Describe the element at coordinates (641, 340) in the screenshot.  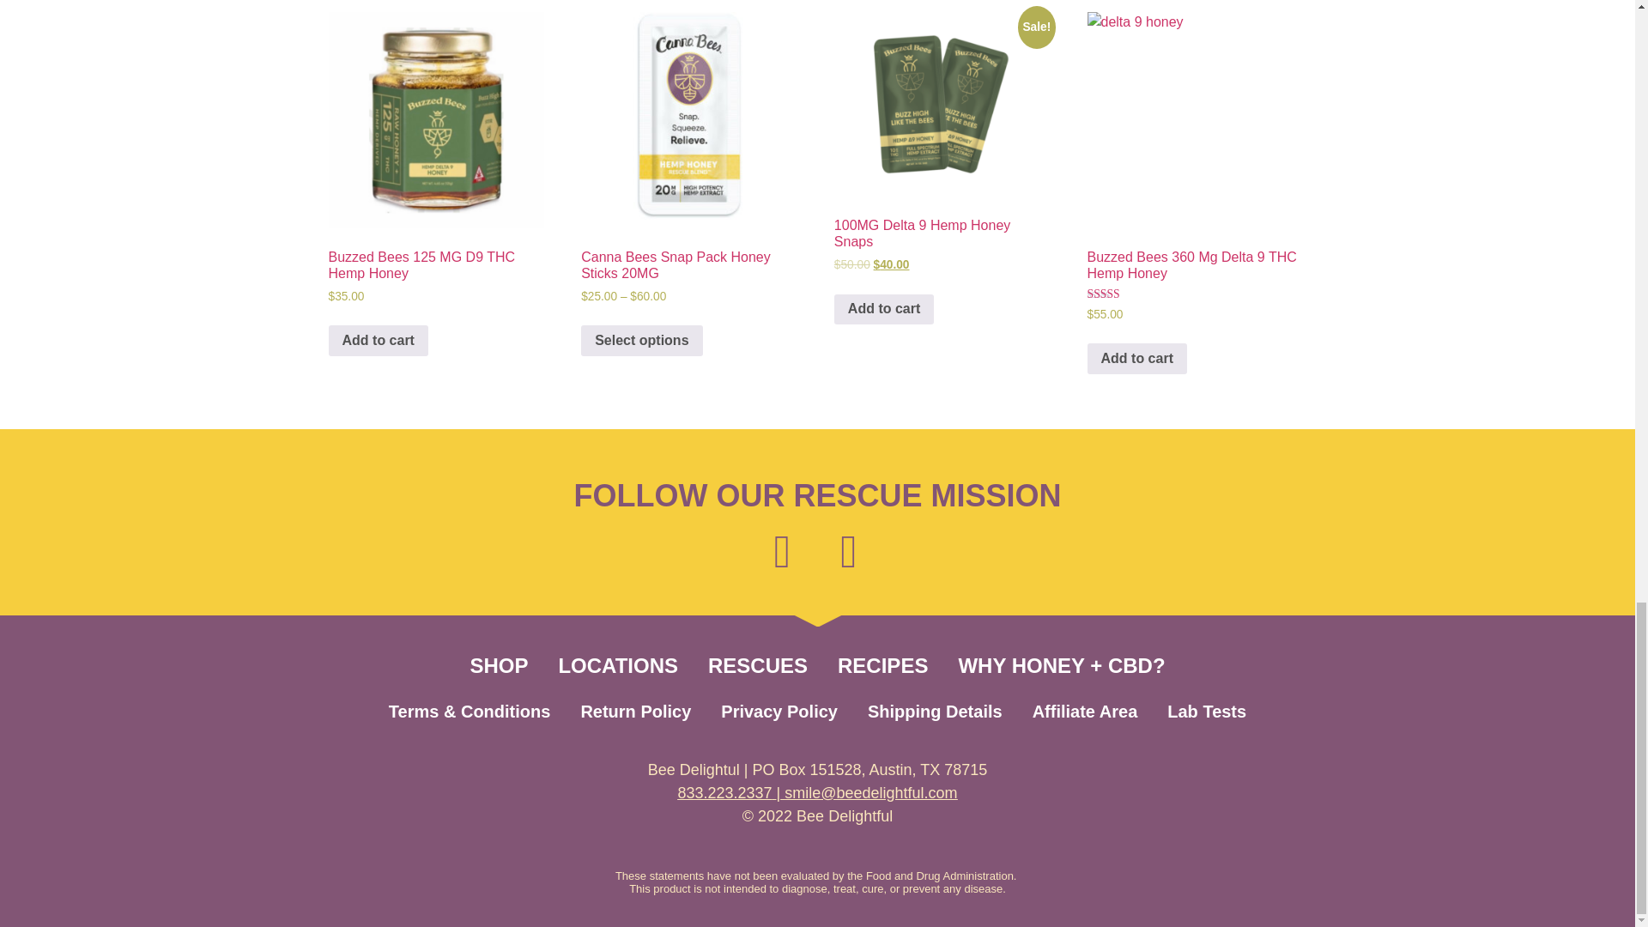
I see `Select options` at that location.